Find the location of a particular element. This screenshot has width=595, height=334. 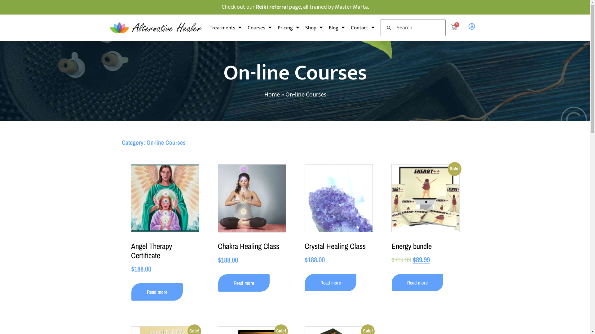

Treatments is located at coordinates (226, 28).